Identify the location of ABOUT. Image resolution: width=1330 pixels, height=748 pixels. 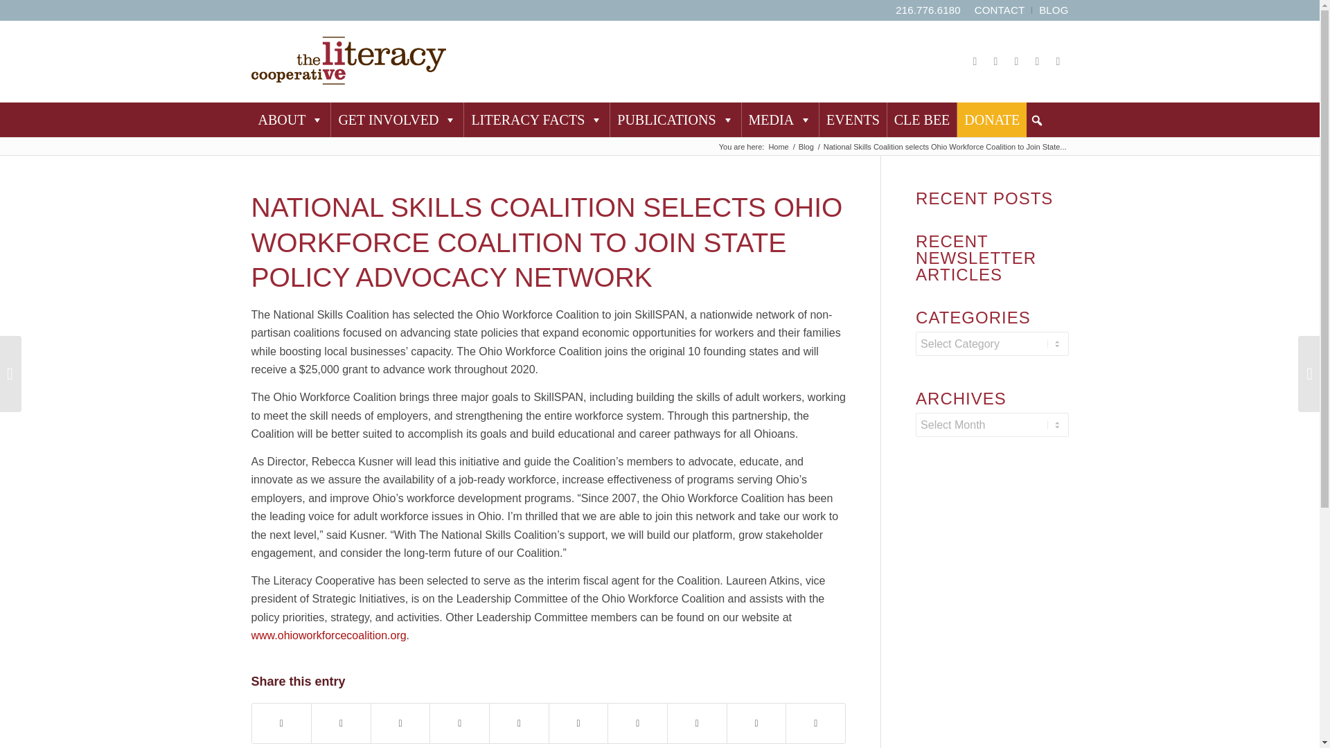
(290, 119).